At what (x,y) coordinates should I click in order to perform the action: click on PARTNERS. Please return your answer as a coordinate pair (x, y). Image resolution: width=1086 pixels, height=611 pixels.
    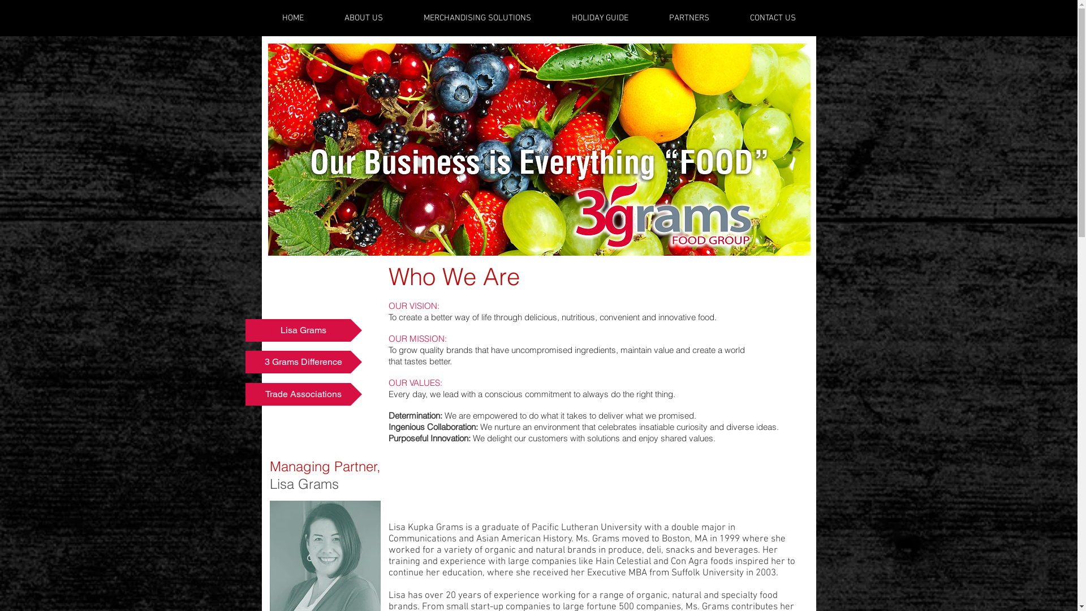
    Looking at the image, I should click on (689, 18).